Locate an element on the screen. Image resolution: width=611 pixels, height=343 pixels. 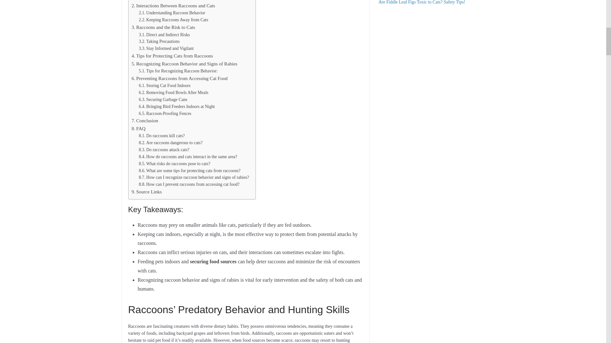
Tips for Protecting Cats from Raccoons is located at coordinates (172, 56).